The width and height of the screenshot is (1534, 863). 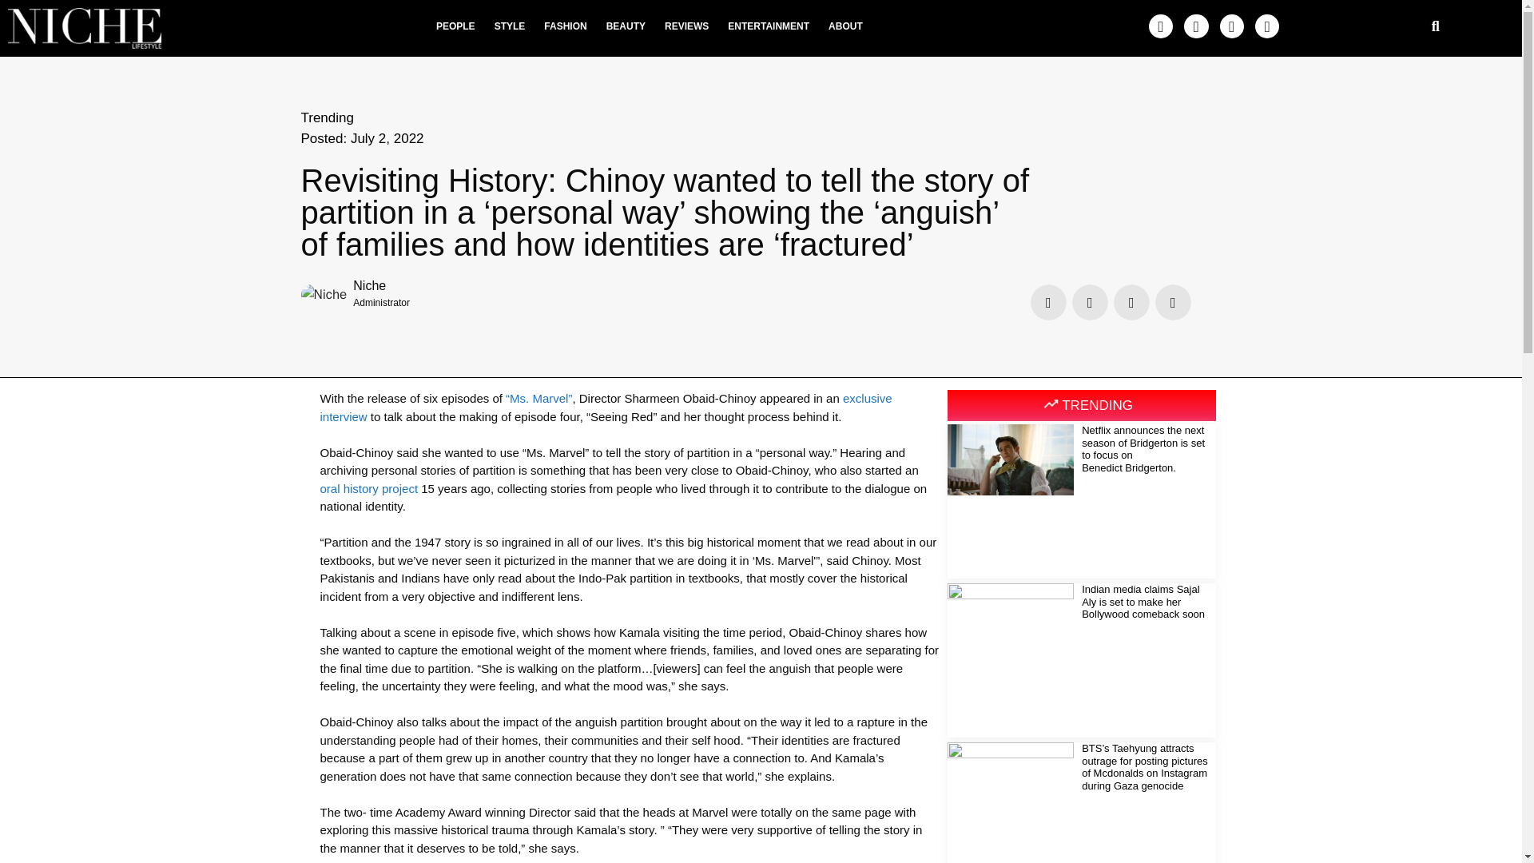 What do you see at coordinates (368, 487) in the screenshot?
I see `oral history project` at bounding box center [368, 487].